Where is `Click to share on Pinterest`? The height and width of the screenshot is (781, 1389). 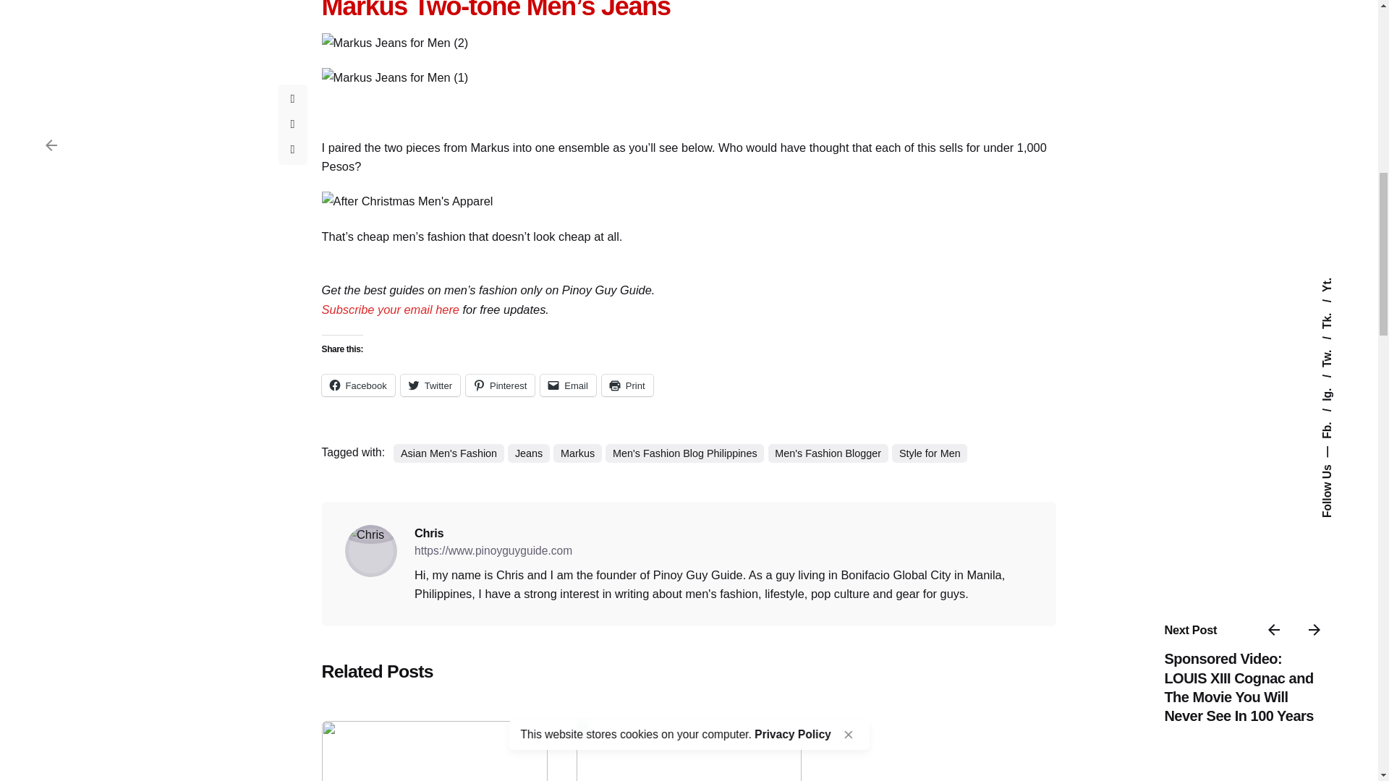 Click to share on Pinterest is located at coordinates (500, 385).